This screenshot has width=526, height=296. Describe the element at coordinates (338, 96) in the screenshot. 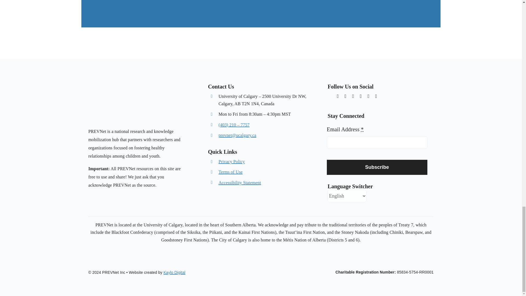

I see `X` at that location.